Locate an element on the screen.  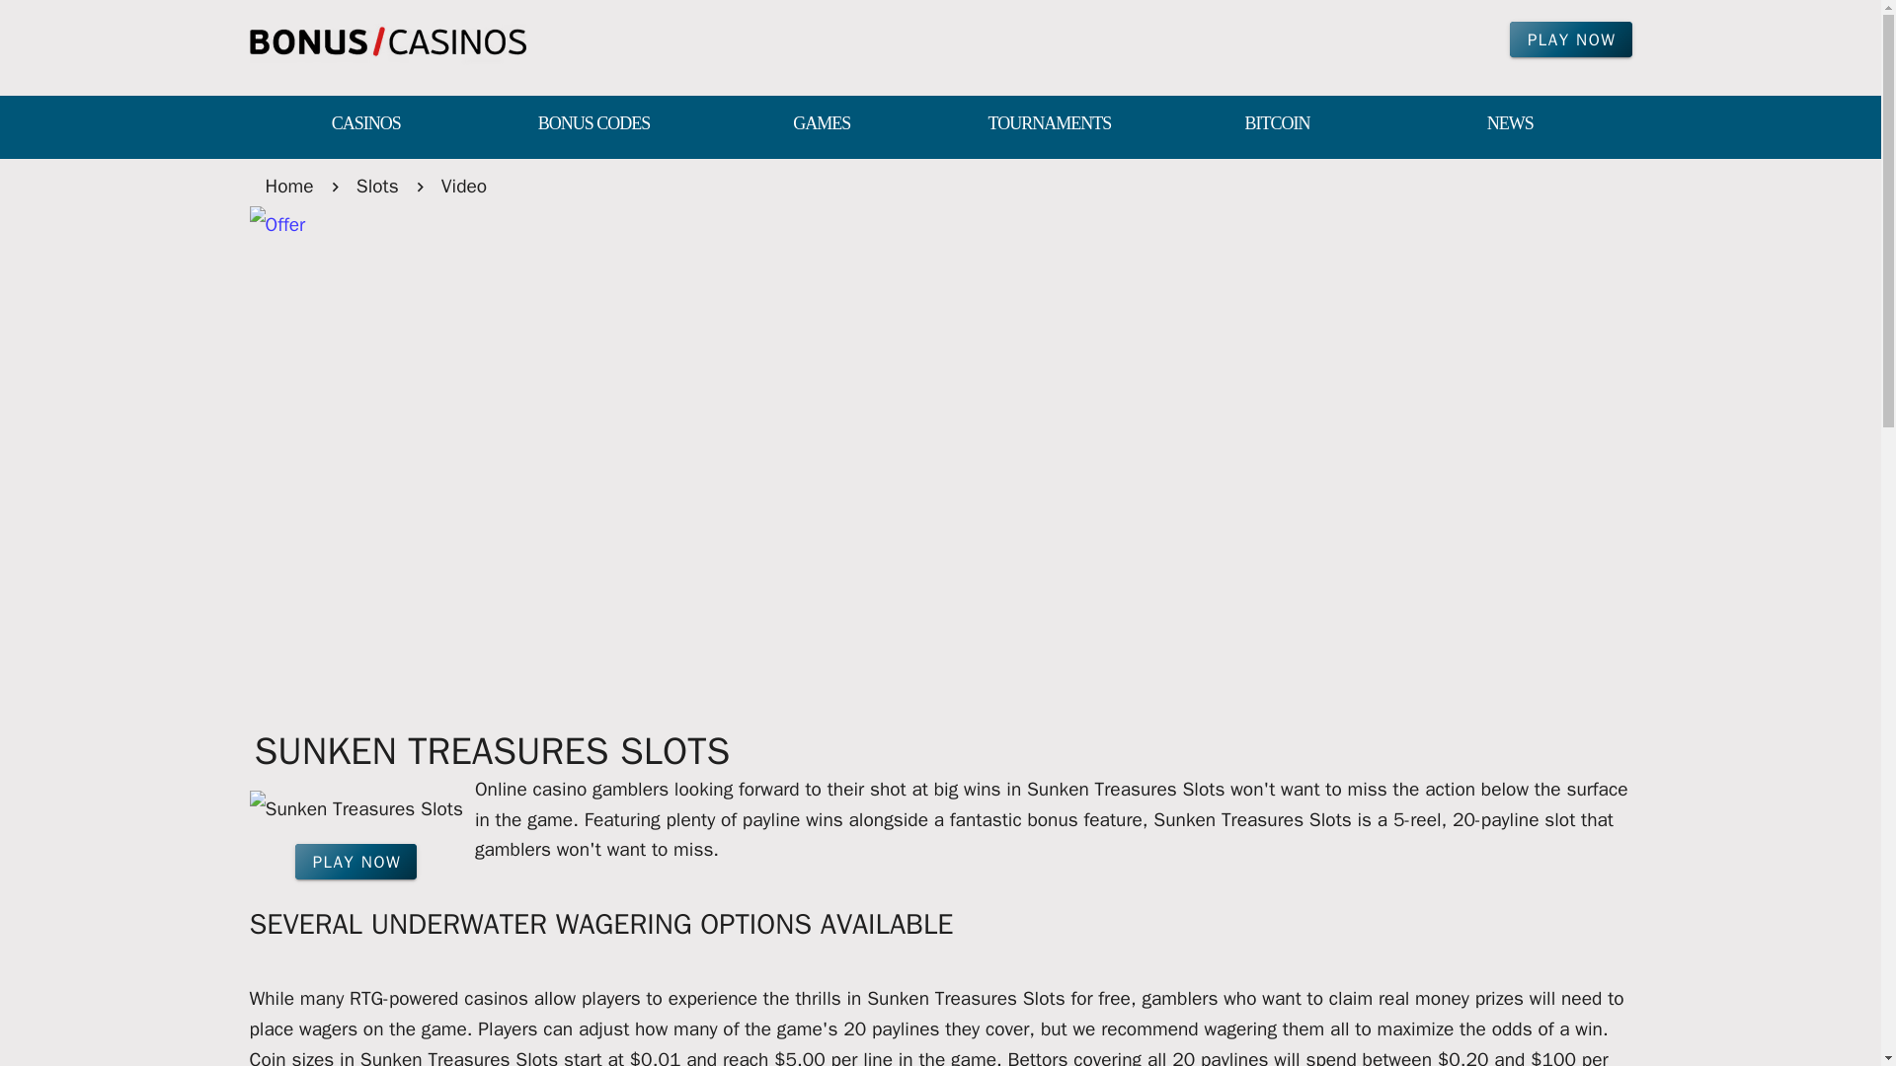
BITCOIN is located at coordinates (1276, 124).